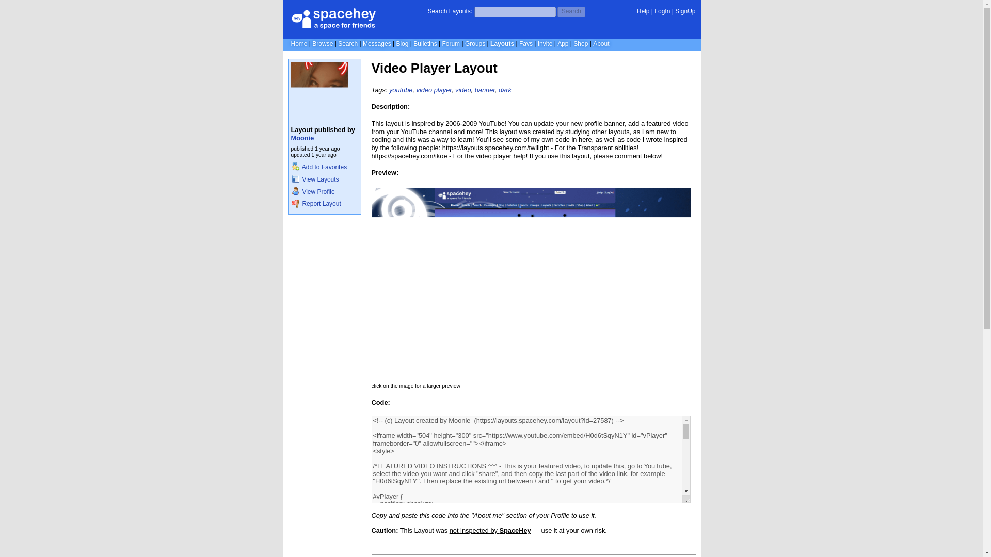 Image resolution: width=991 pixels, height=557 pixels. What do you see at coordinates (484, 90) in the screenshot?
I see `banner` at bounding box center [484, 90].